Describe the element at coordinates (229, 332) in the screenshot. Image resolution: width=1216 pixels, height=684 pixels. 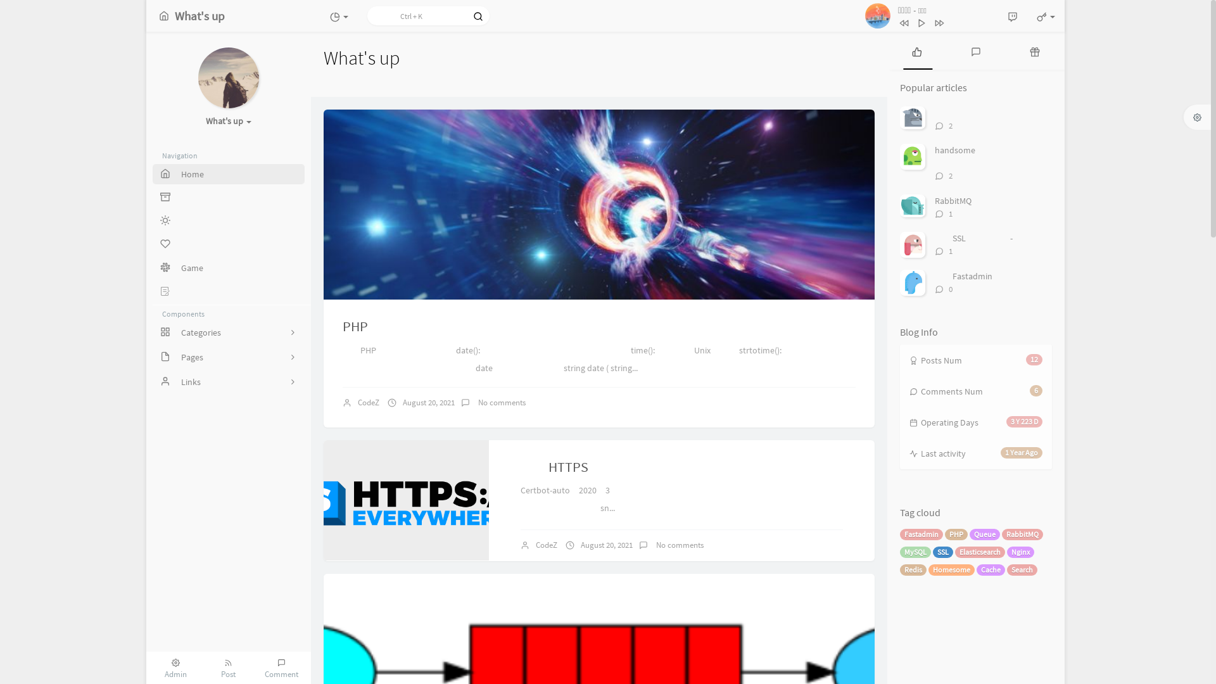
I see `Categories` at that location.